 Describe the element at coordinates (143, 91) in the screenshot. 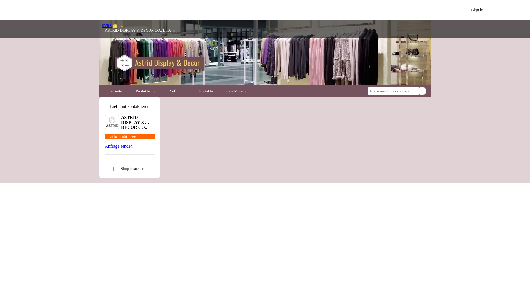

I see `Produkte` at that location.